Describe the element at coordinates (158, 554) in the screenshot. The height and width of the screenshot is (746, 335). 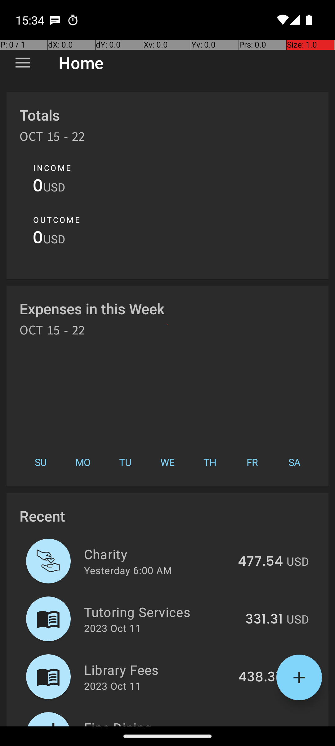
I see `Charity` at that location.